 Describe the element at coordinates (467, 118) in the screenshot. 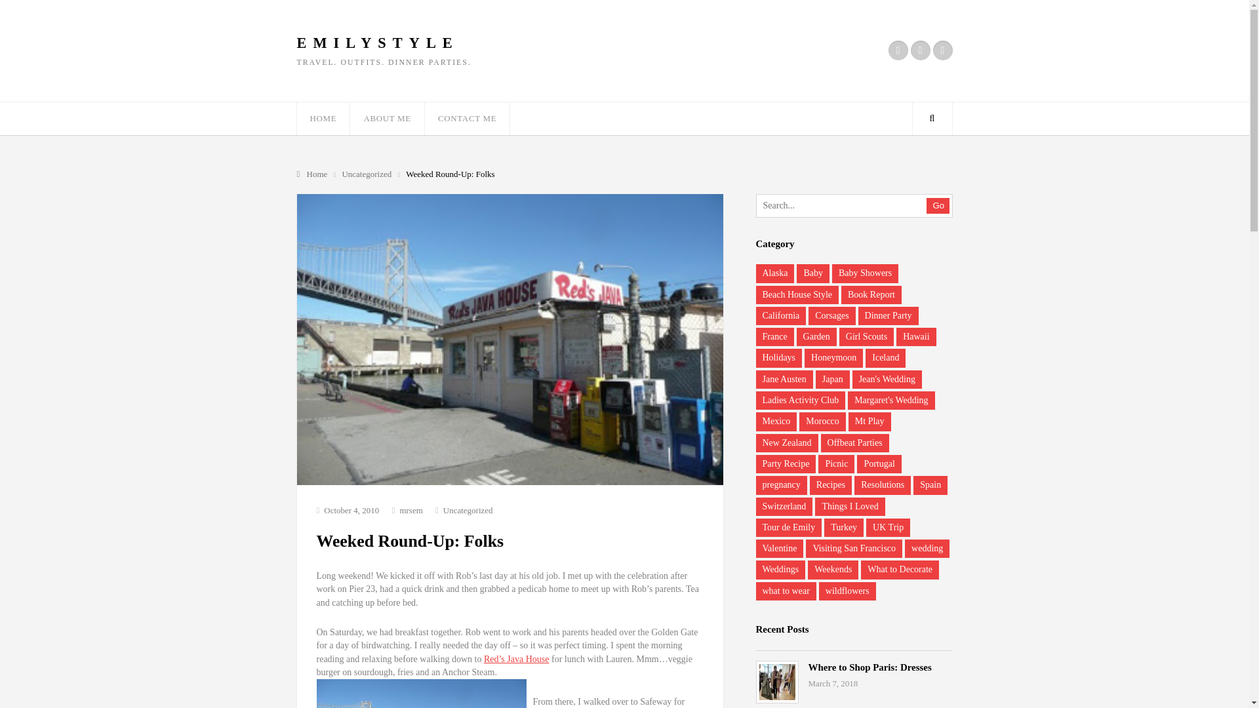

I see `CONTACT ME` at that location.